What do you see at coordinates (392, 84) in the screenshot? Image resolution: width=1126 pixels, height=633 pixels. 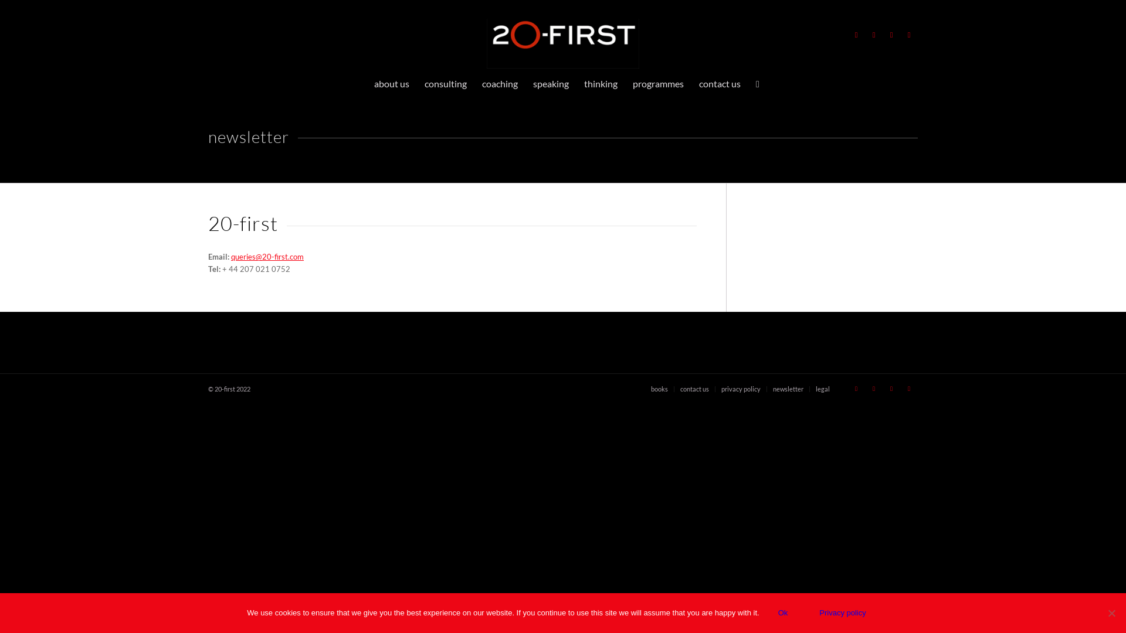 I see `about us` at bounding box center [392, 84].